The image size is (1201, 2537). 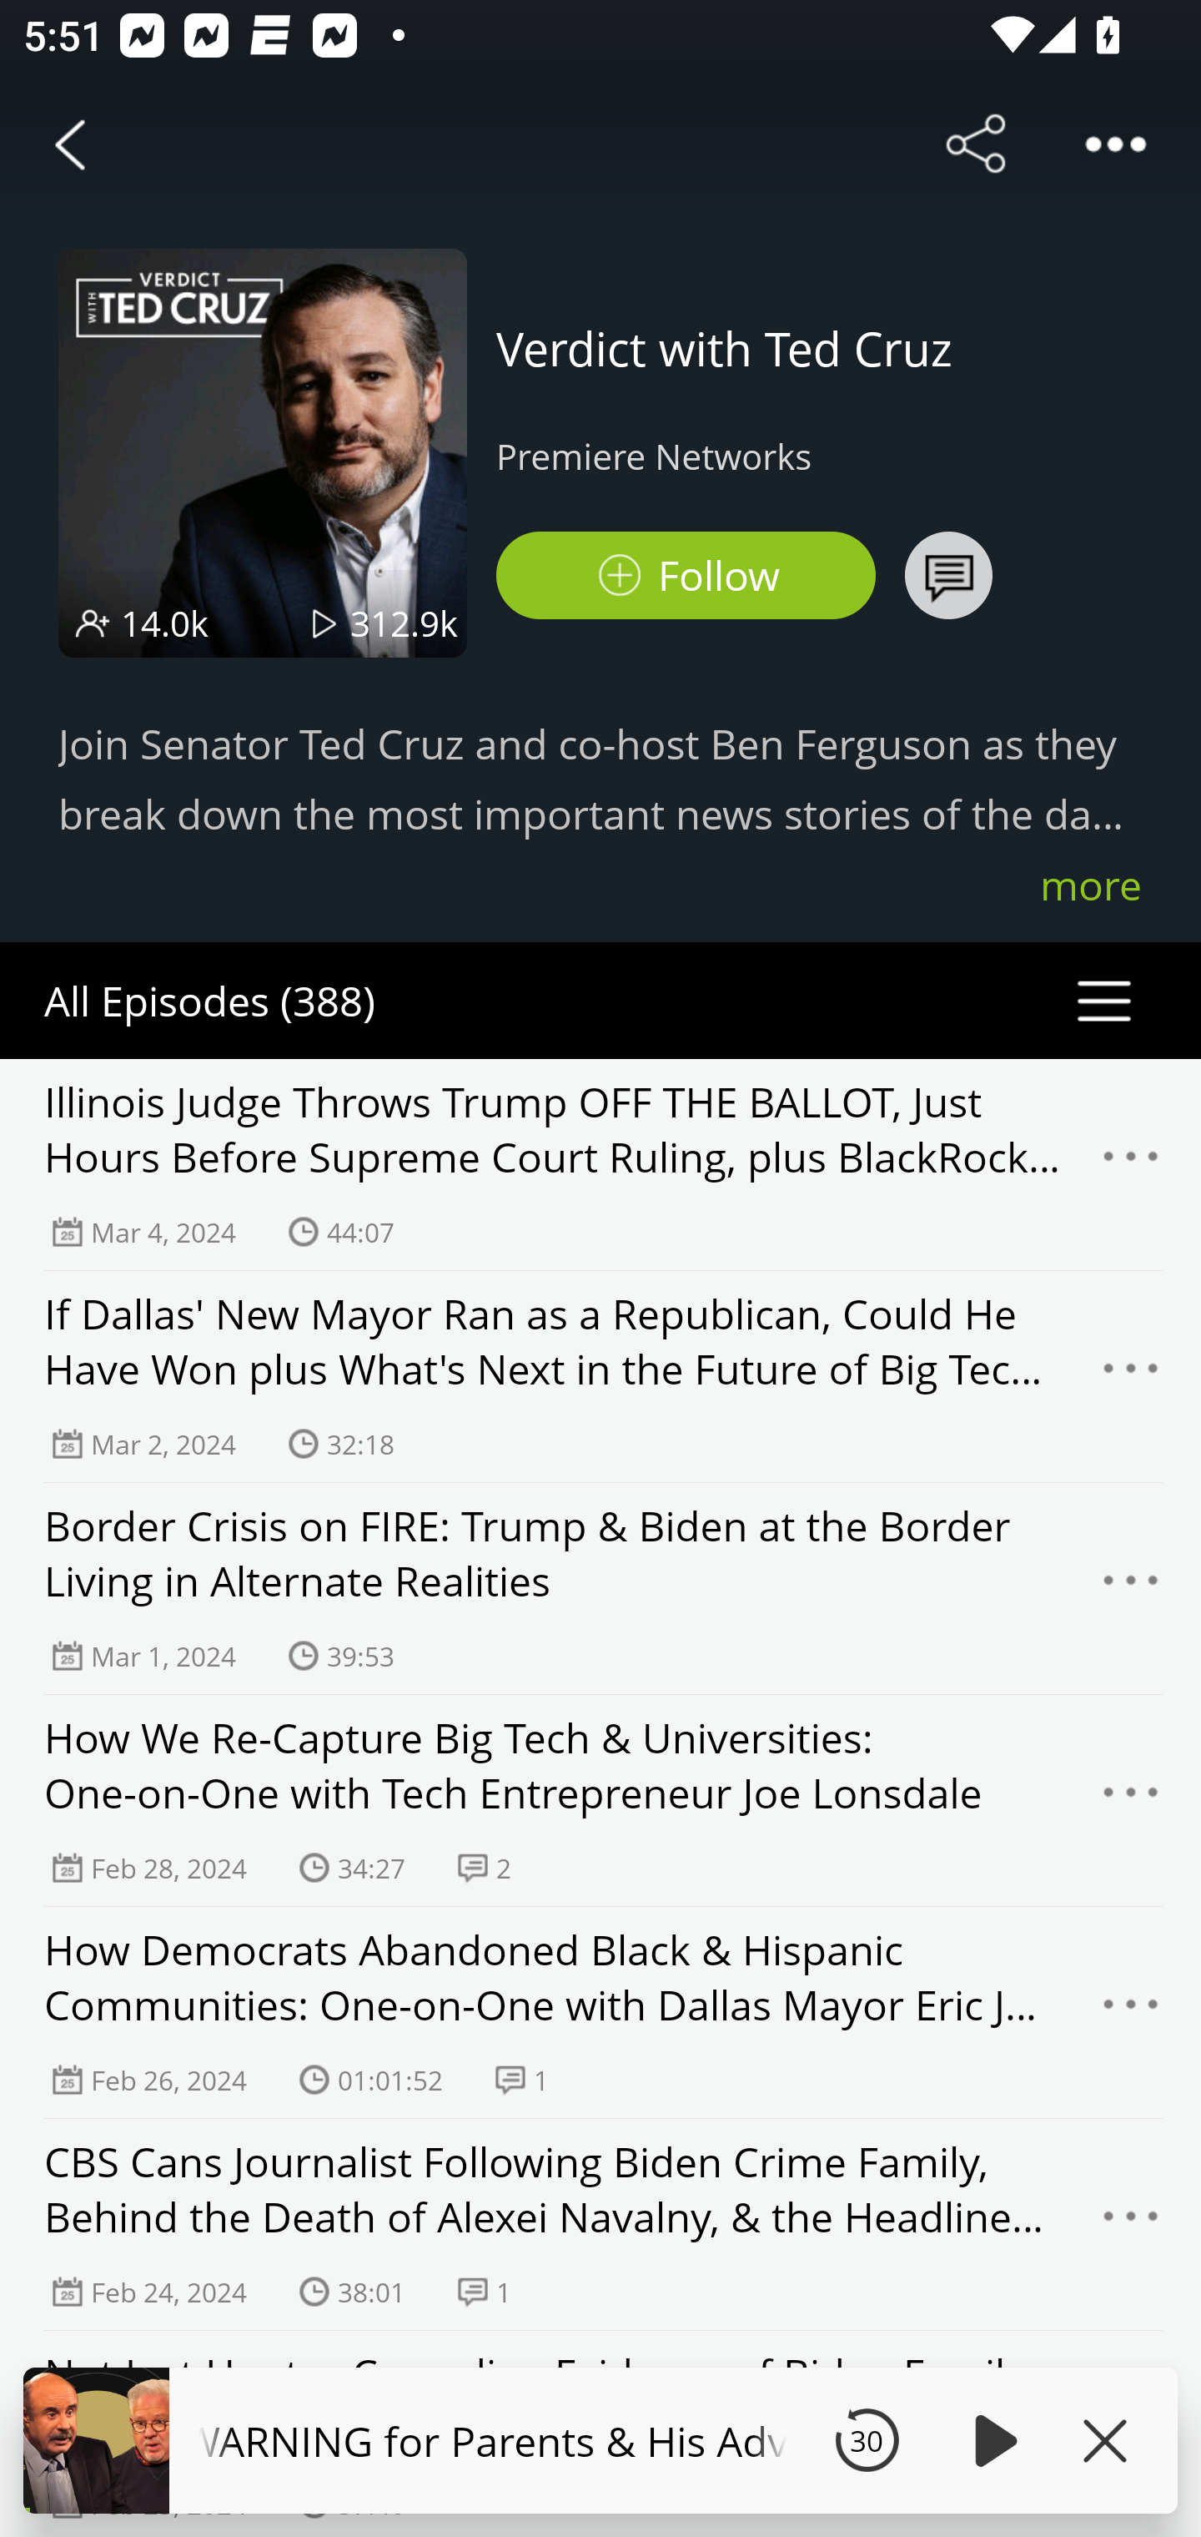 What do you see at coordinates (991, 2440) in the screenshot?
I see `Play` at bounding box center [991, 2440].